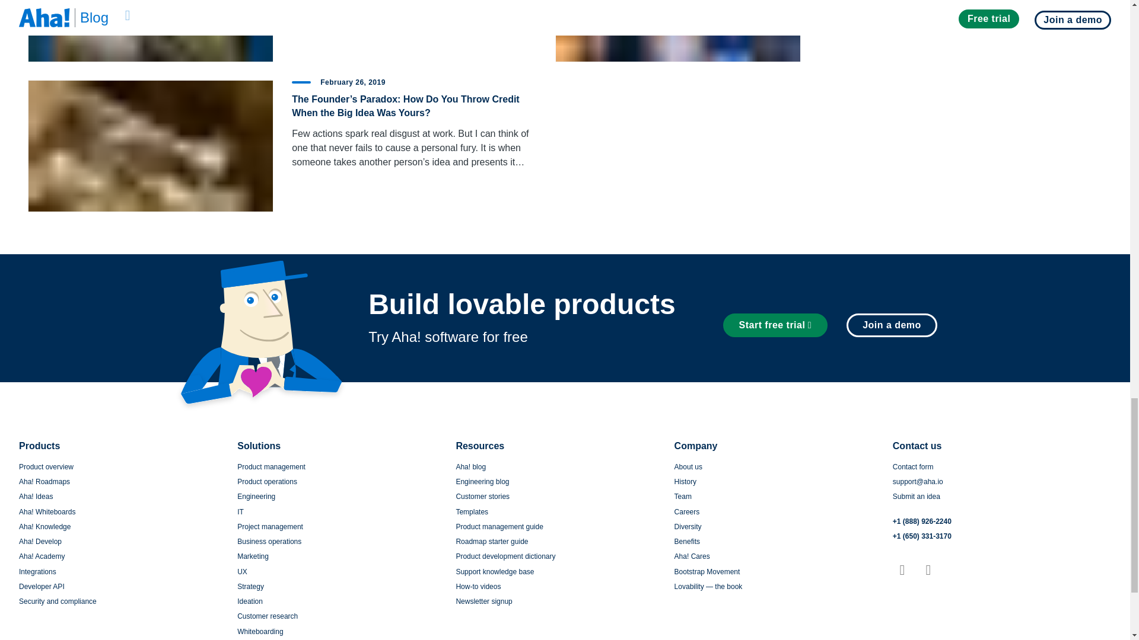  Describe the element at coordinates (271, 466) in the screenshot. I see `Product management` at that location.